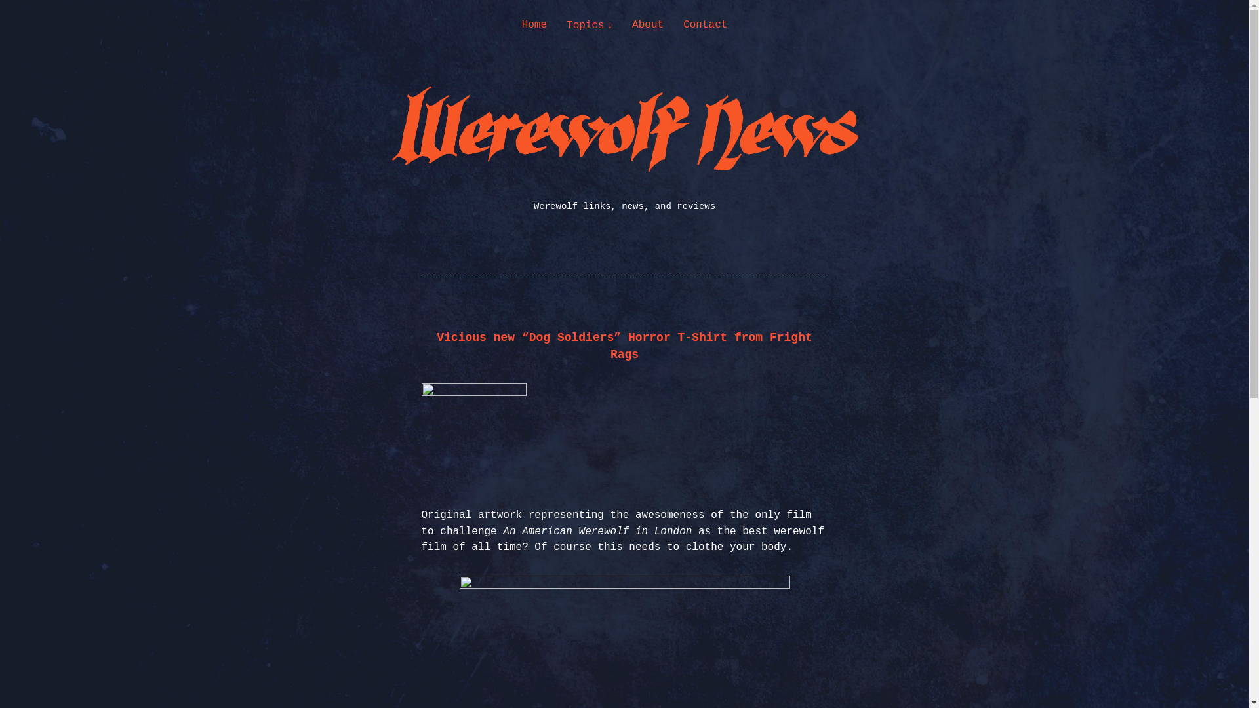 This screenshot has width=1259, height=708. What do you see at coordinates (647, 25) in the screenshot?
I see `About` at bounding box center [647, 25].